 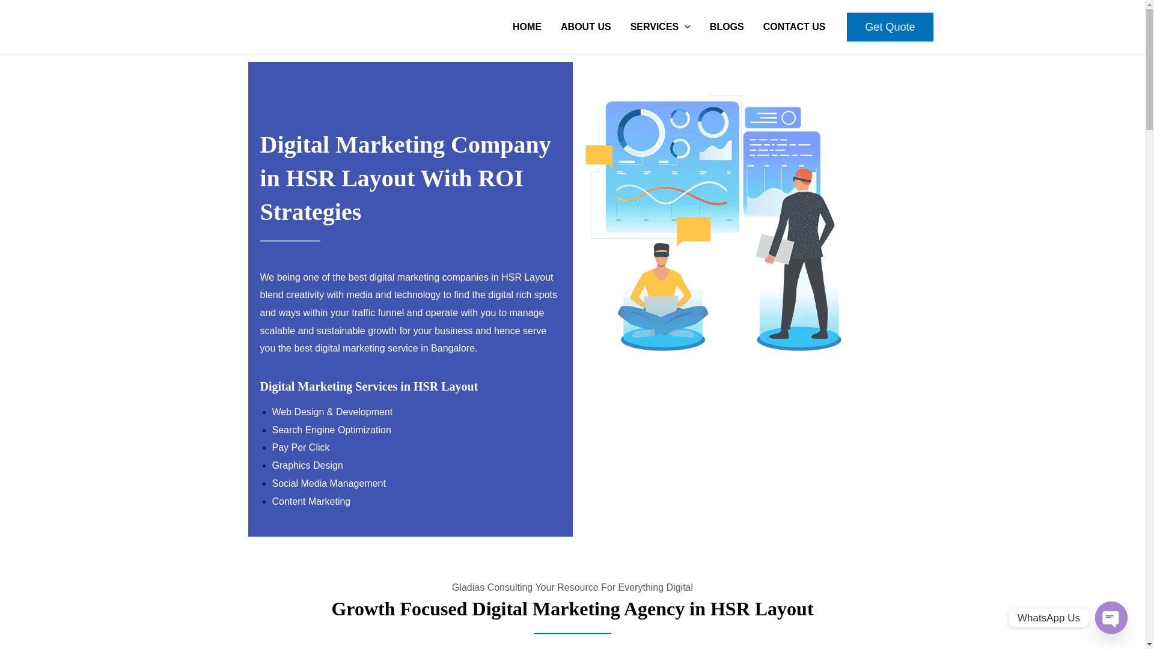 What do you see at coordinates (727, 26) in the screenshot?
I see `BLOGS` at bounding box center [727, 26].